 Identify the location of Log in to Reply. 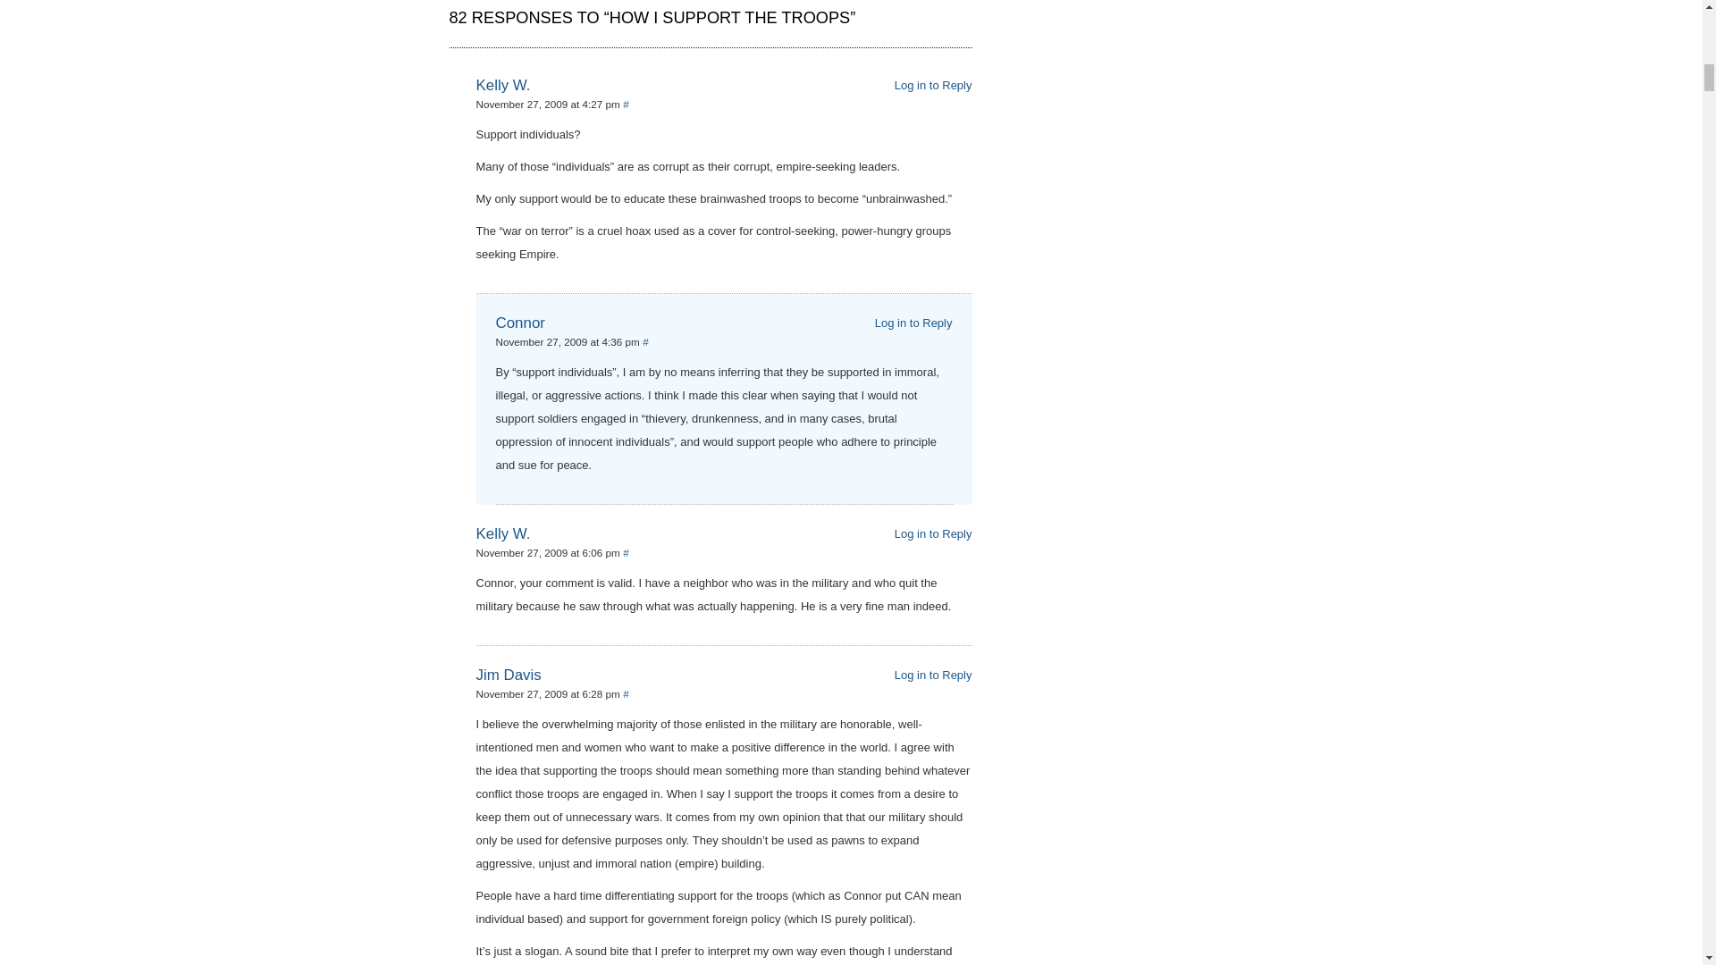
(933, 84).